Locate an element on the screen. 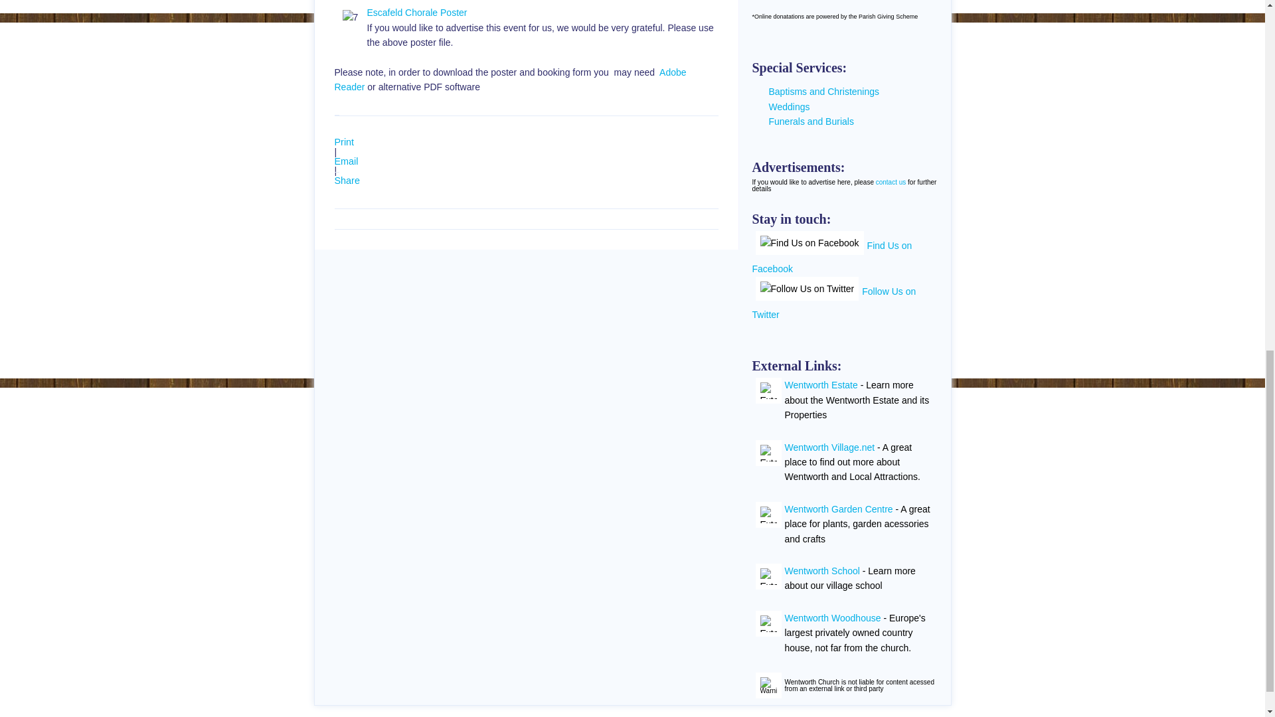 The width and height of the screenshot is (1275, 717). Email is located at coordinates (346, 161).